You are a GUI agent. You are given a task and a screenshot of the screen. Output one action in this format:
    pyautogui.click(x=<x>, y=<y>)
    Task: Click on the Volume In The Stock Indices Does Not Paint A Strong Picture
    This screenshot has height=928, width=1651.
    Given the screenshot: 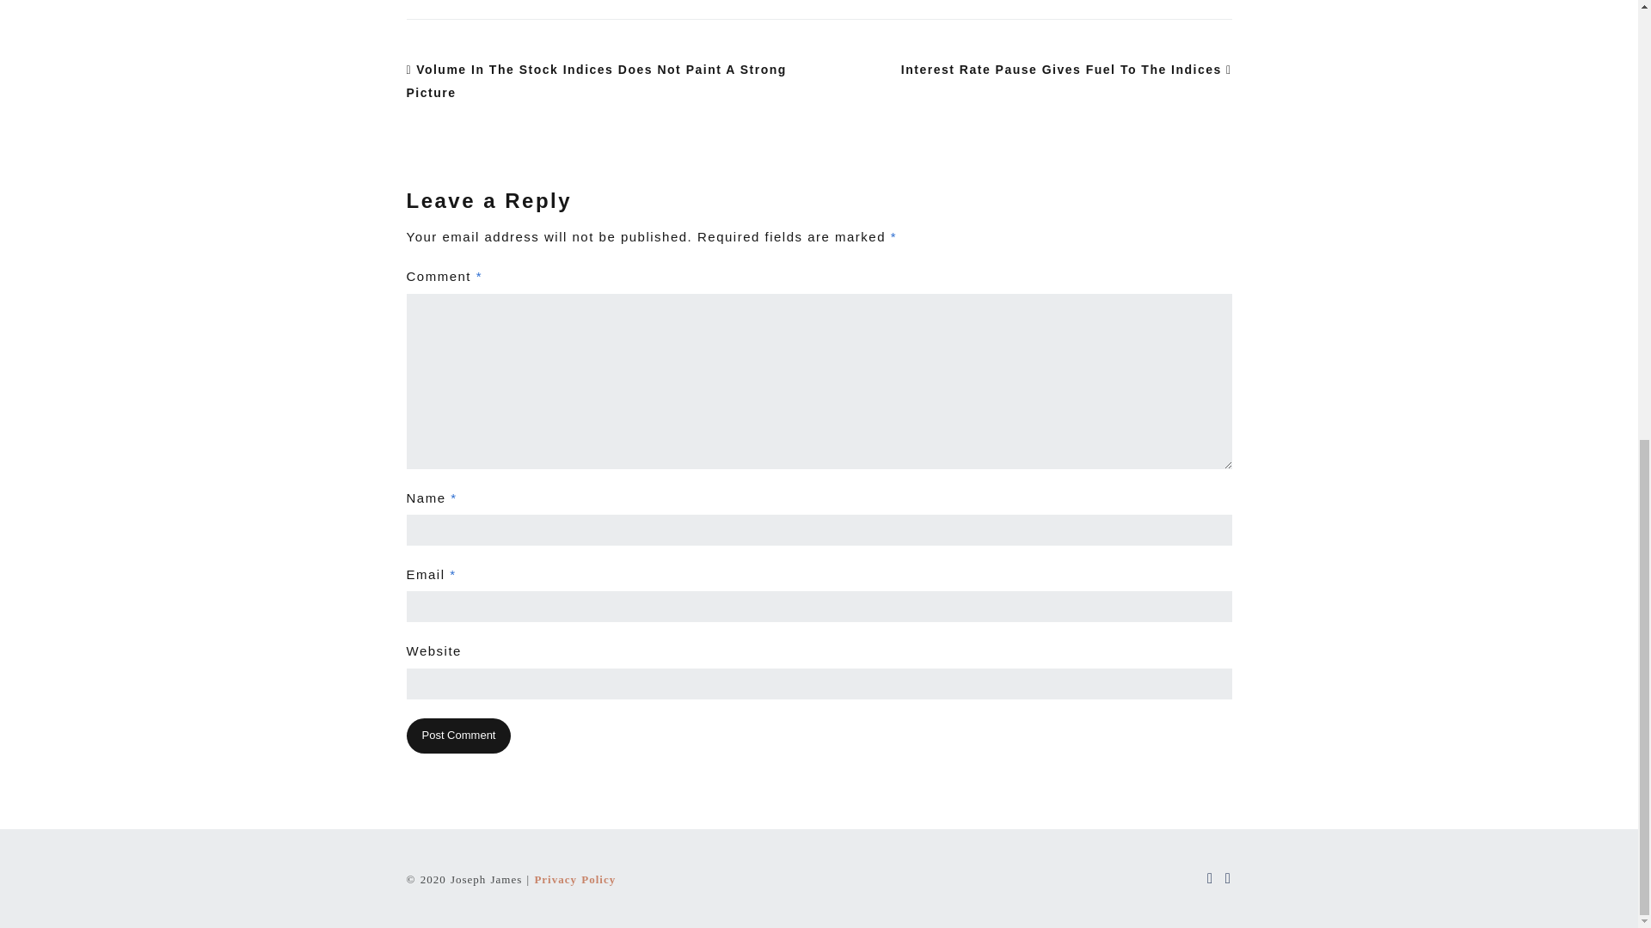 What is the action you would take?
    pyautogui.click(x=595, y=81)
    